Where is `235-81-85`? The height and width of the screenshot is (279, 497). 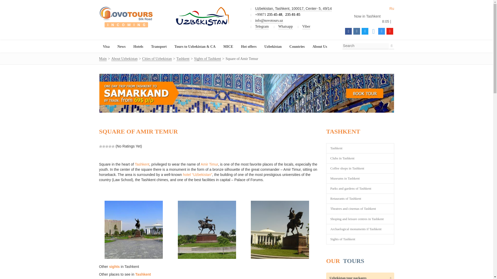 235-81-85 is located at coordinates (293, 14).